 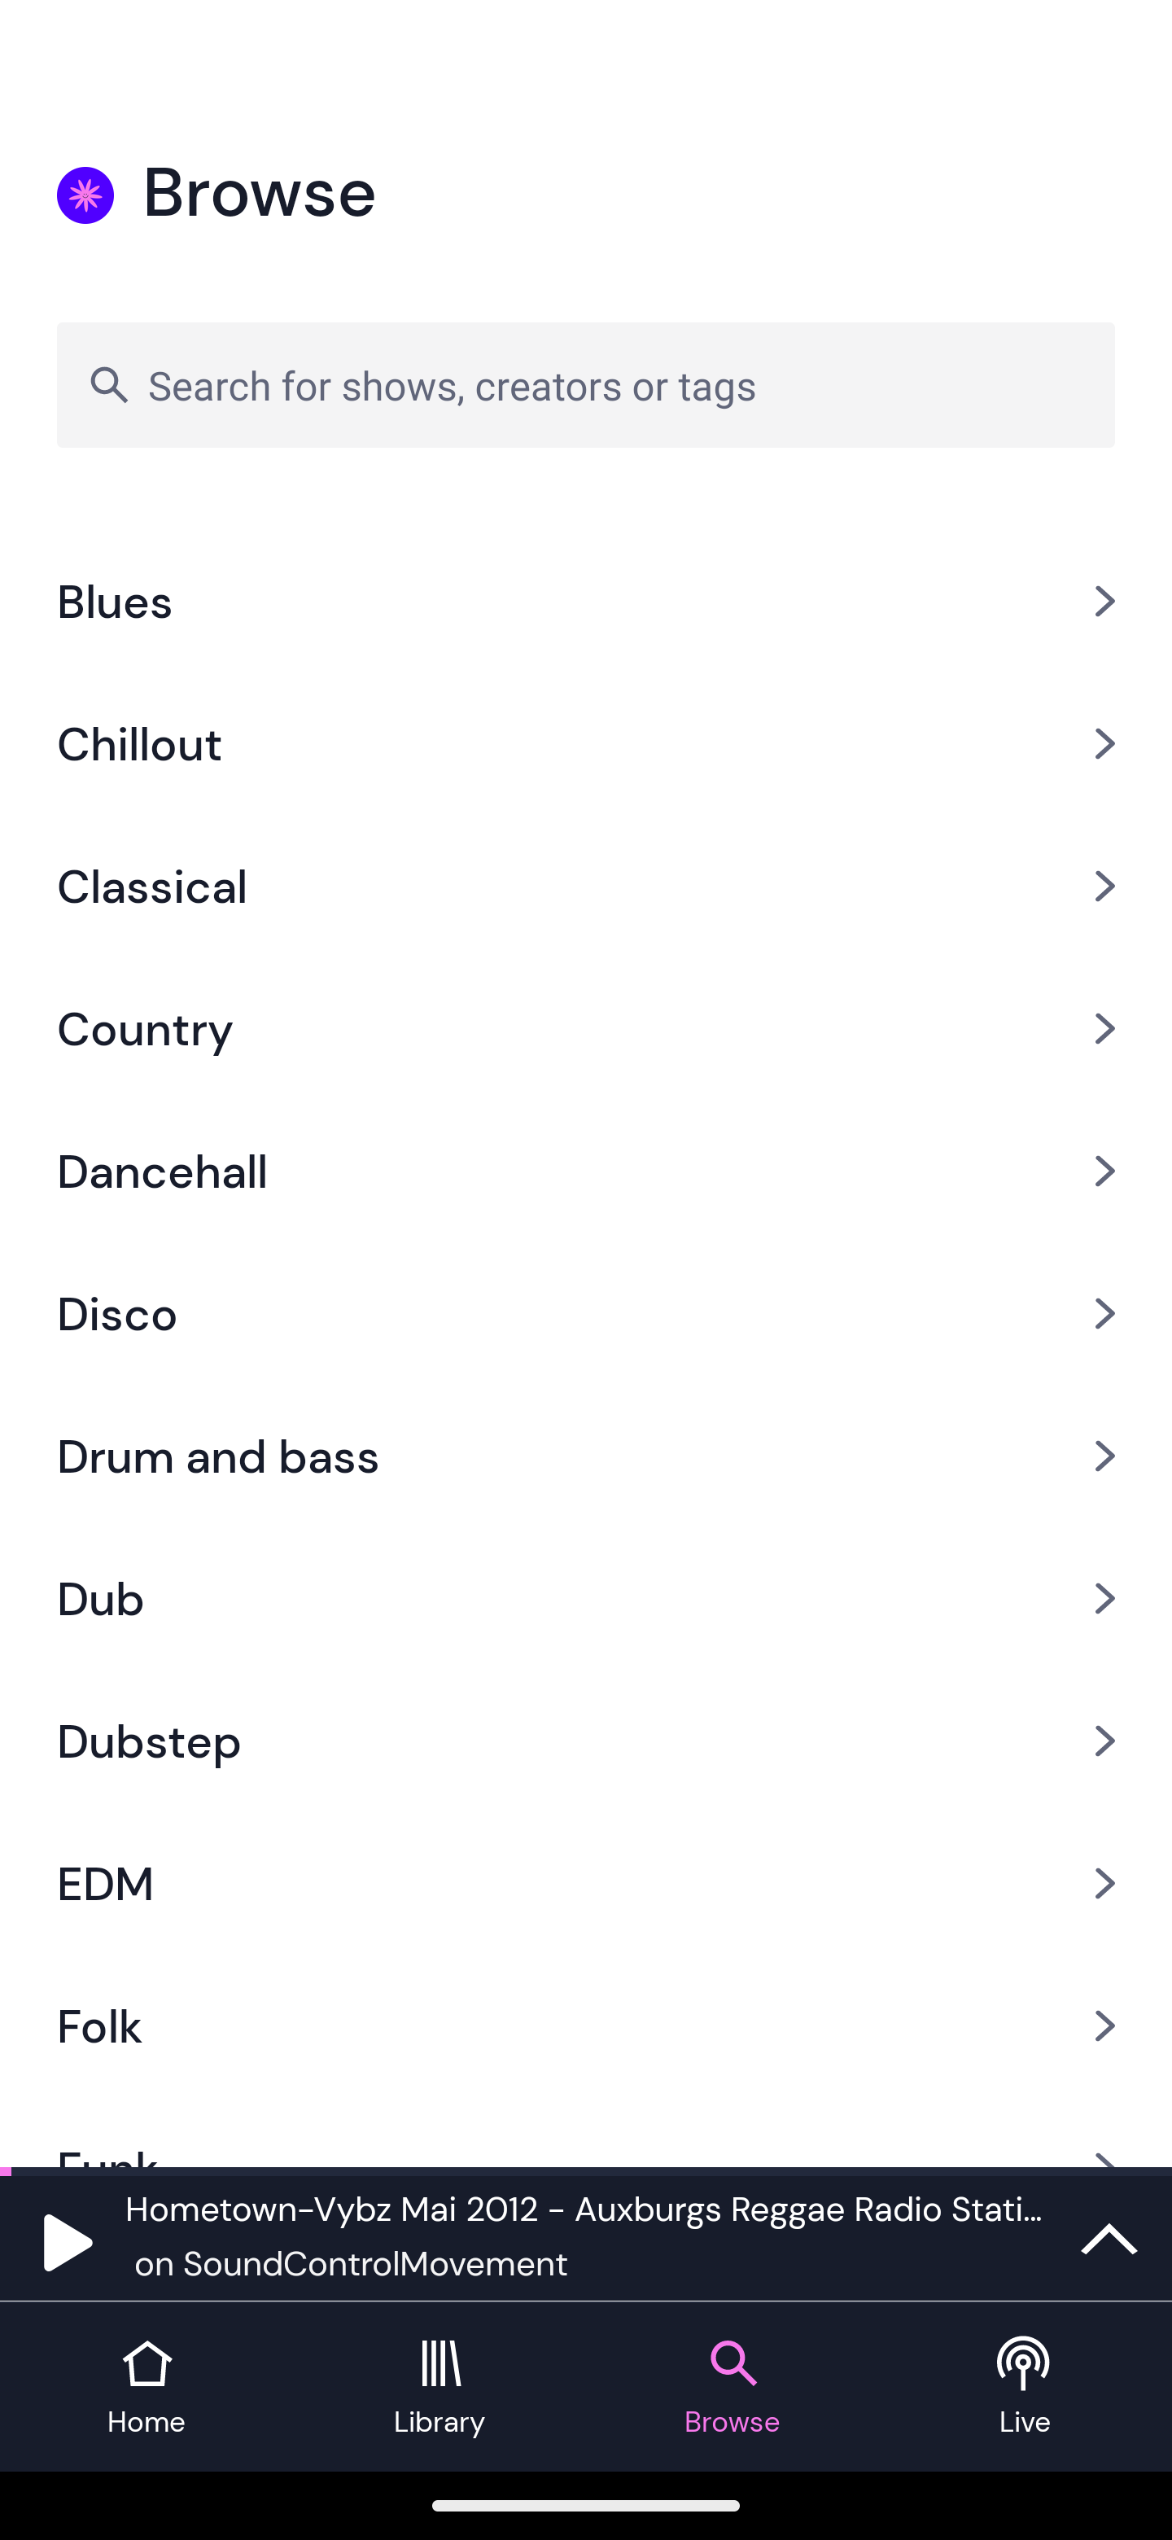 I want to click on Dubstep, so click(x=586, y=1739).